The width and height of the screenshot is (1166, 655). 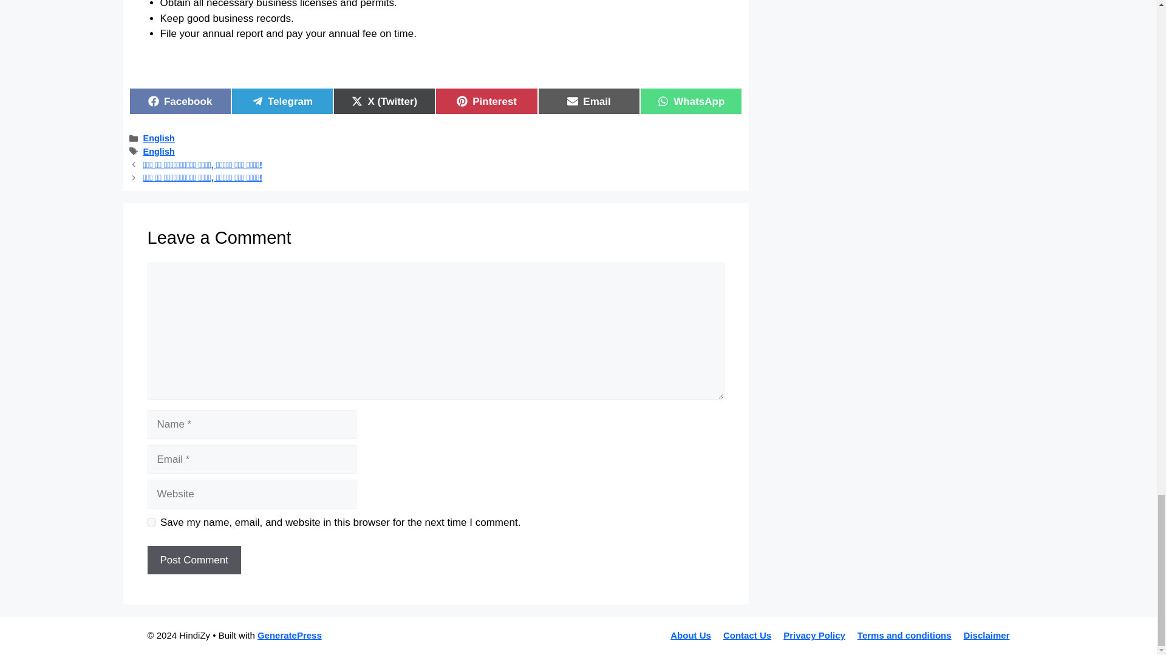 I want to click on Terms and conditions, so click(x=986, y=635).